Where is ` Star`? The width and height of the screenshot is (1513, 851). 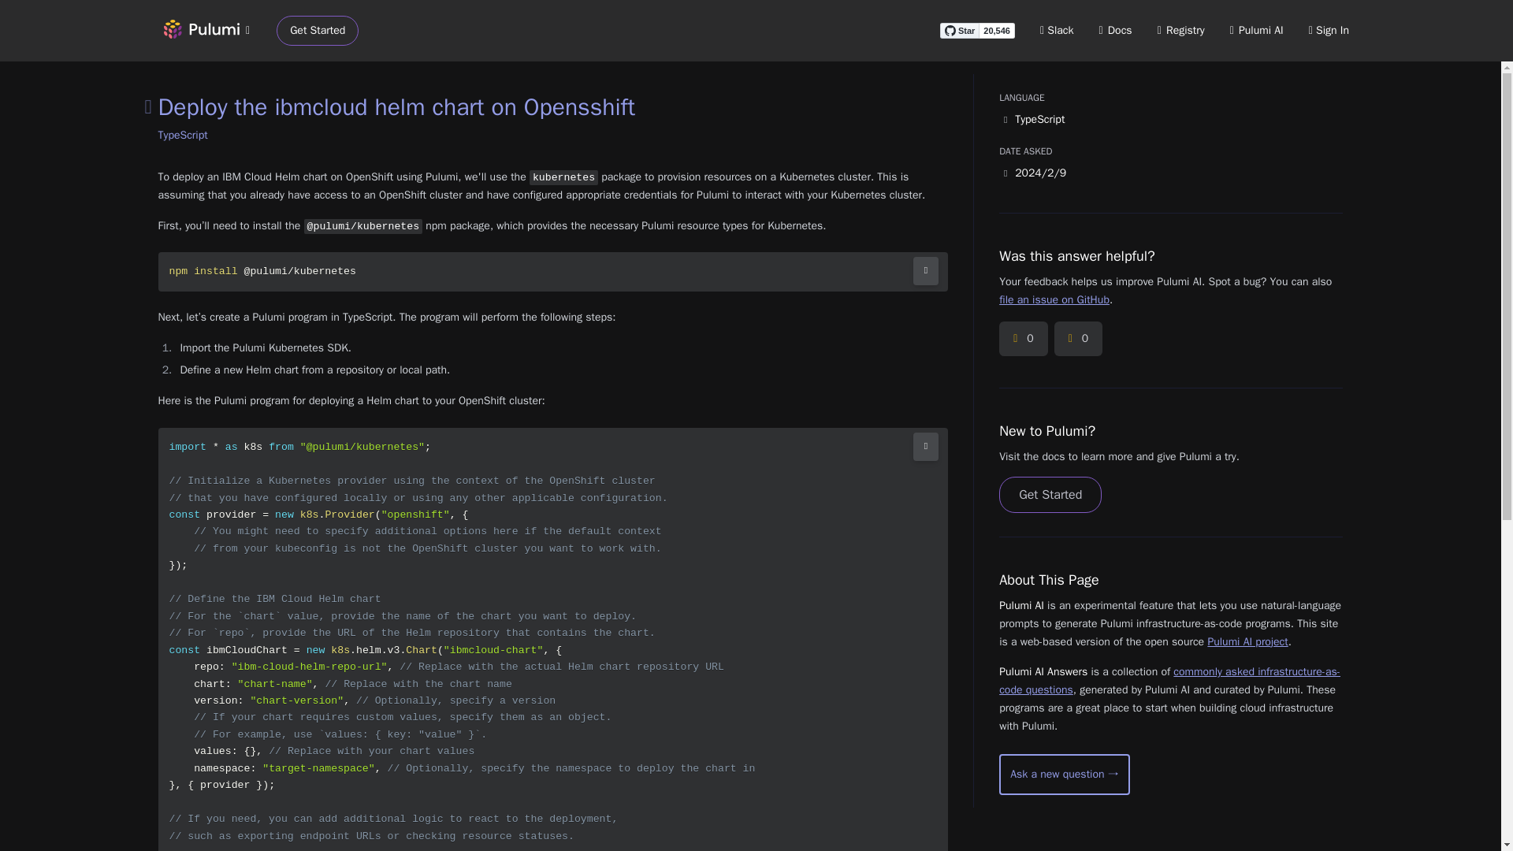
 Star is located at coordinates (959, 30).